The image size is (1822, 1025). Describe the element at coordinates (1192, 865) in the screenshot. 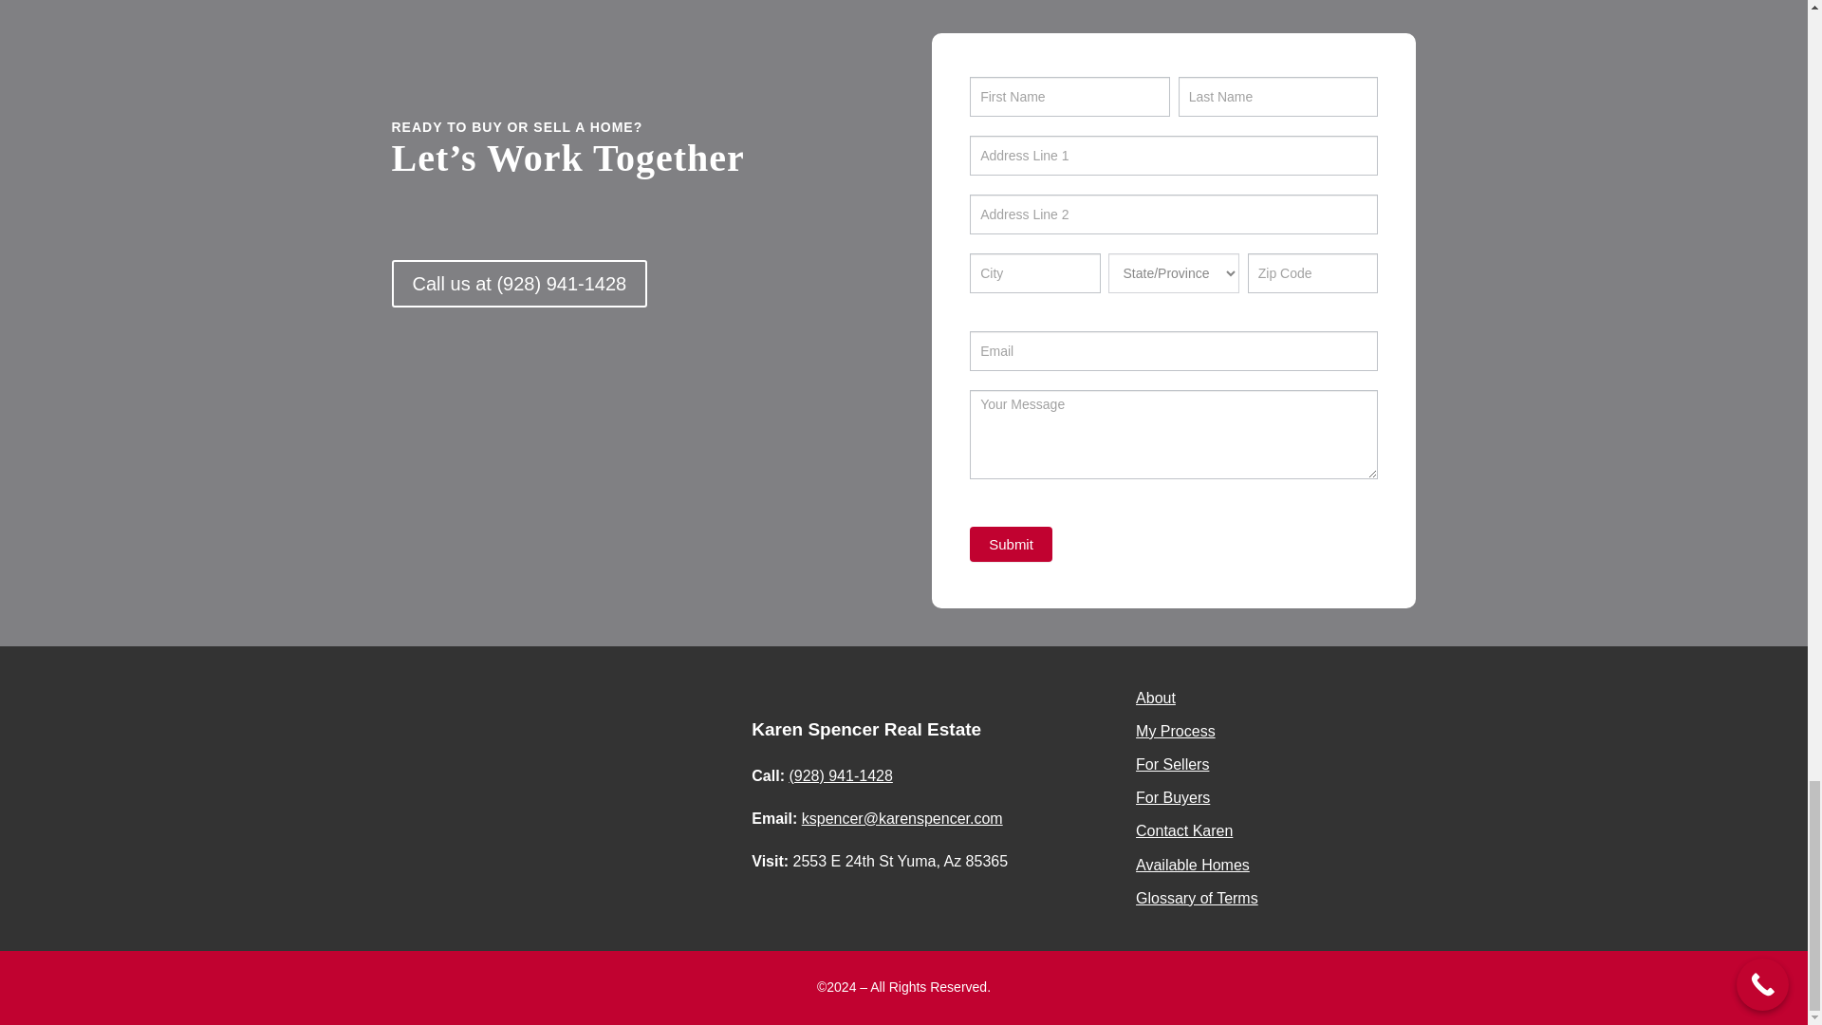

I see `Available Homes` at that location.